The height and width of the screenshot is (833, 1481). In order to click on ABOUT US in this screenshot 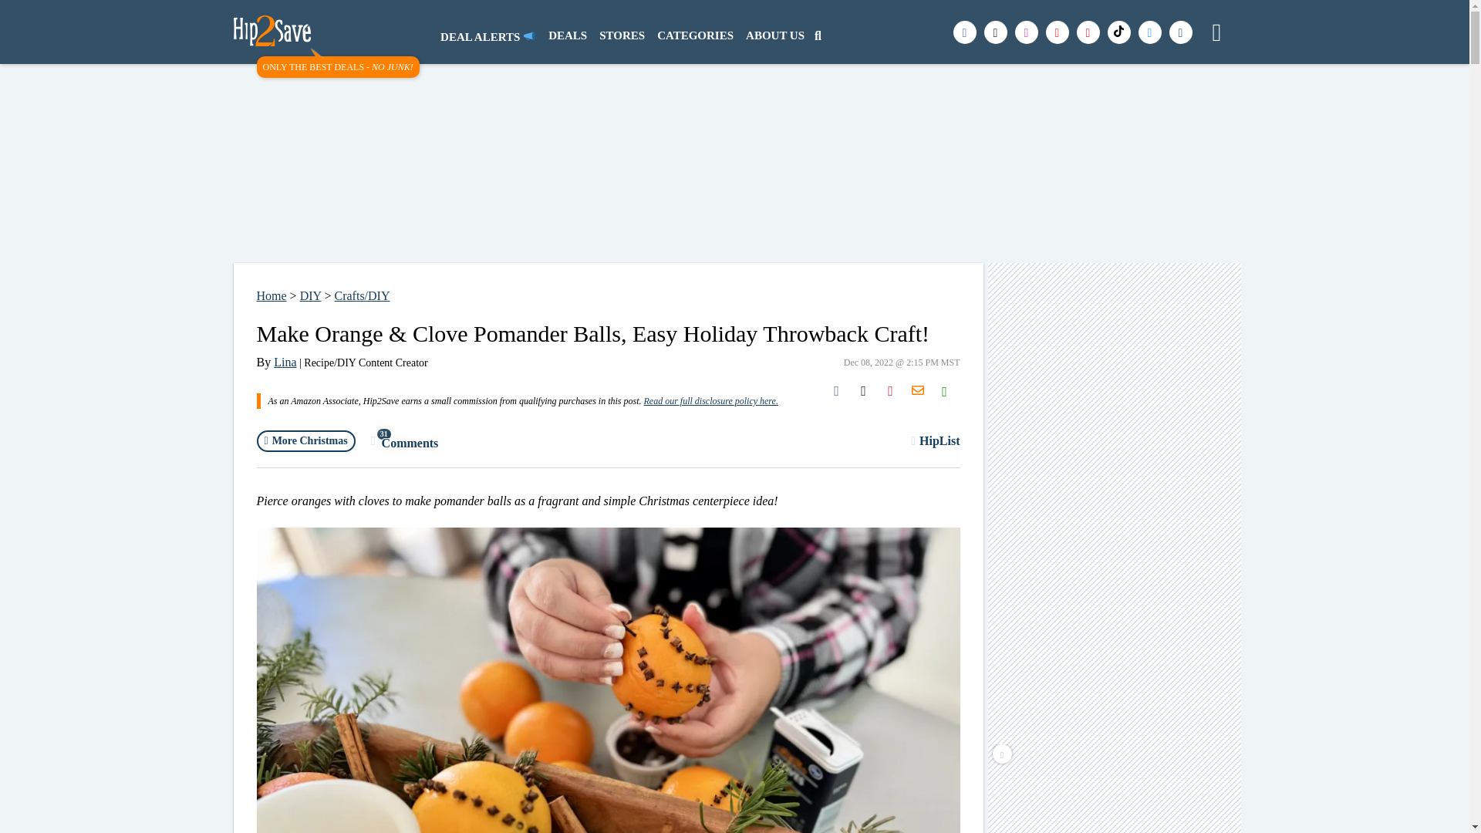, I will do `click(944, 390)`.